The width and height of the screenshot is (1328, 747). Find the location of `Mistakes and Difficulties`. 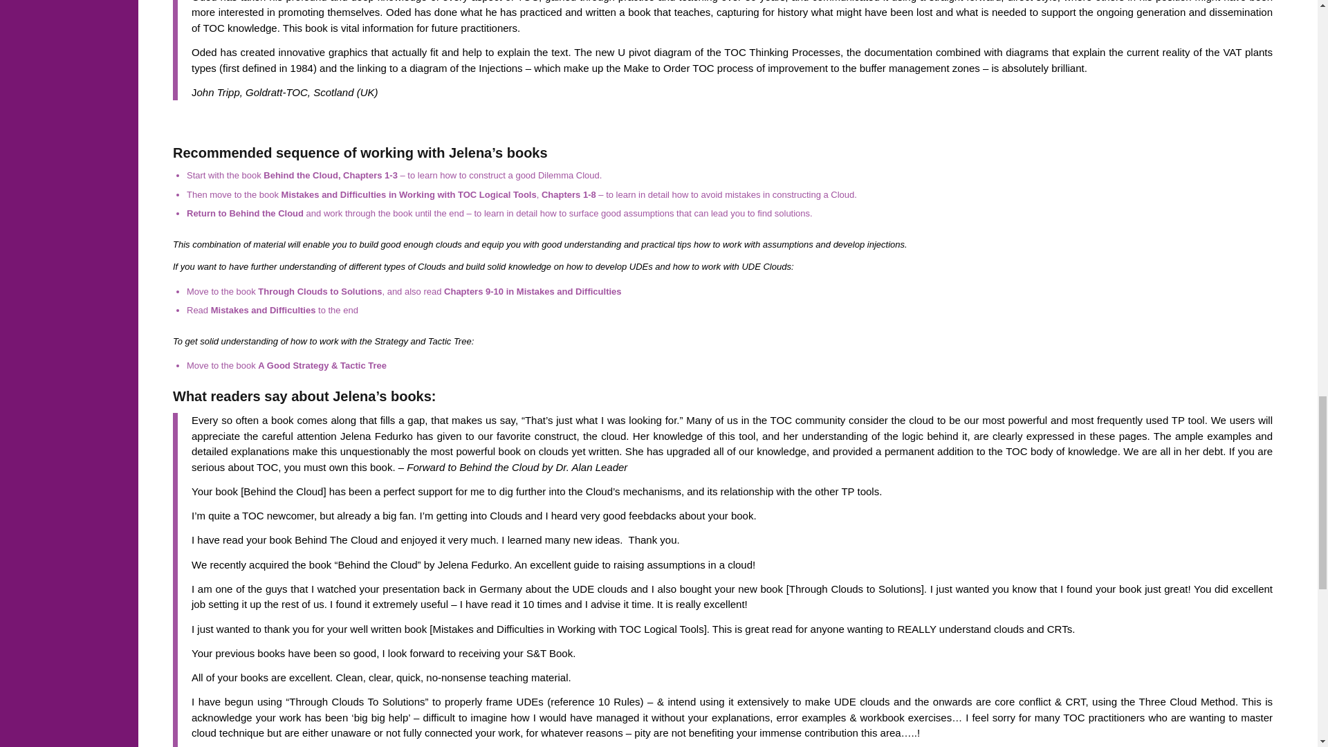

Mistakes and Difficulties is located at coordinates (263, 310).